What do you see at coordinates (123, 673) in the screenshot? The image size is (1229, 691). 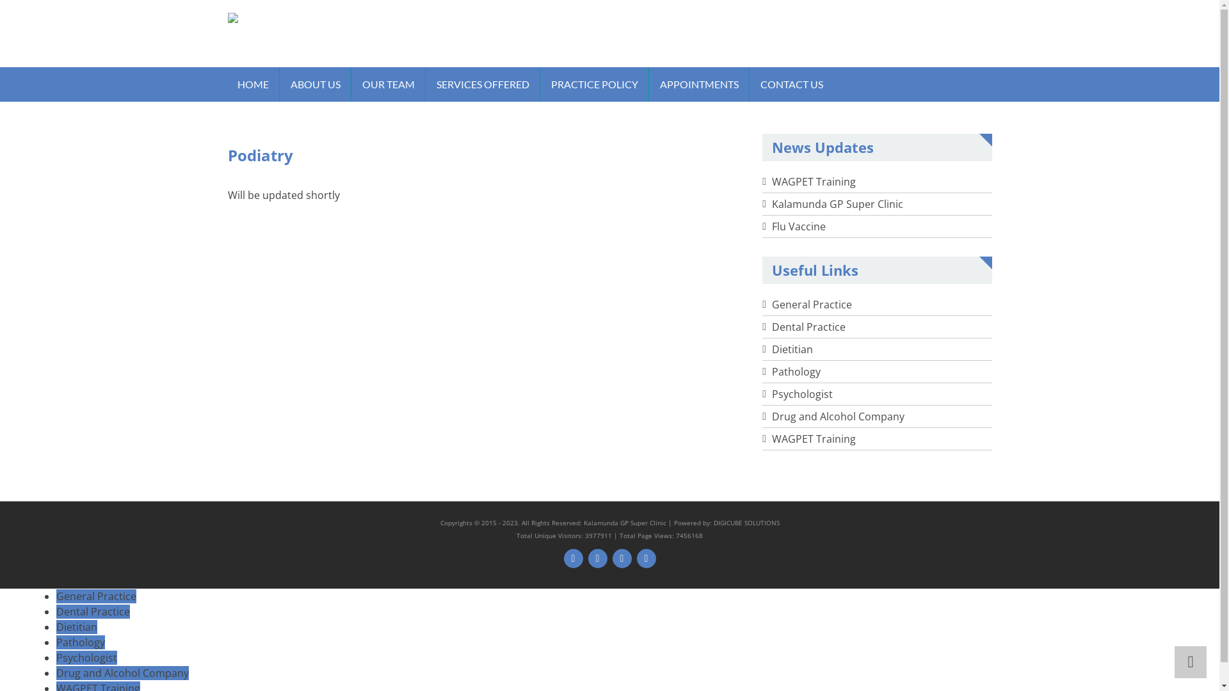 I see `Drug and Alcohol Company` at bounding box center [123, 673].